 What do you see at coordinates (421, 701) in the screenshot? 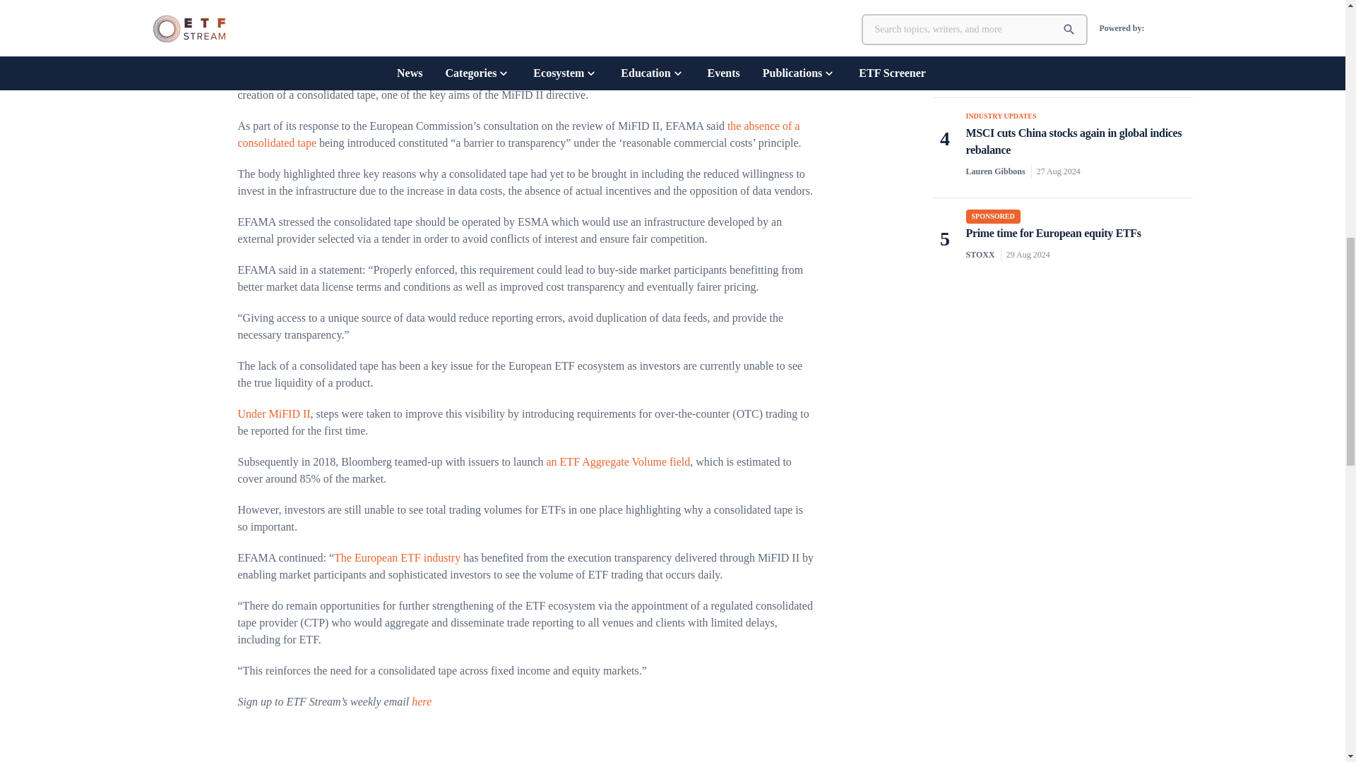
I see `here` at bounding box center [421, 701].